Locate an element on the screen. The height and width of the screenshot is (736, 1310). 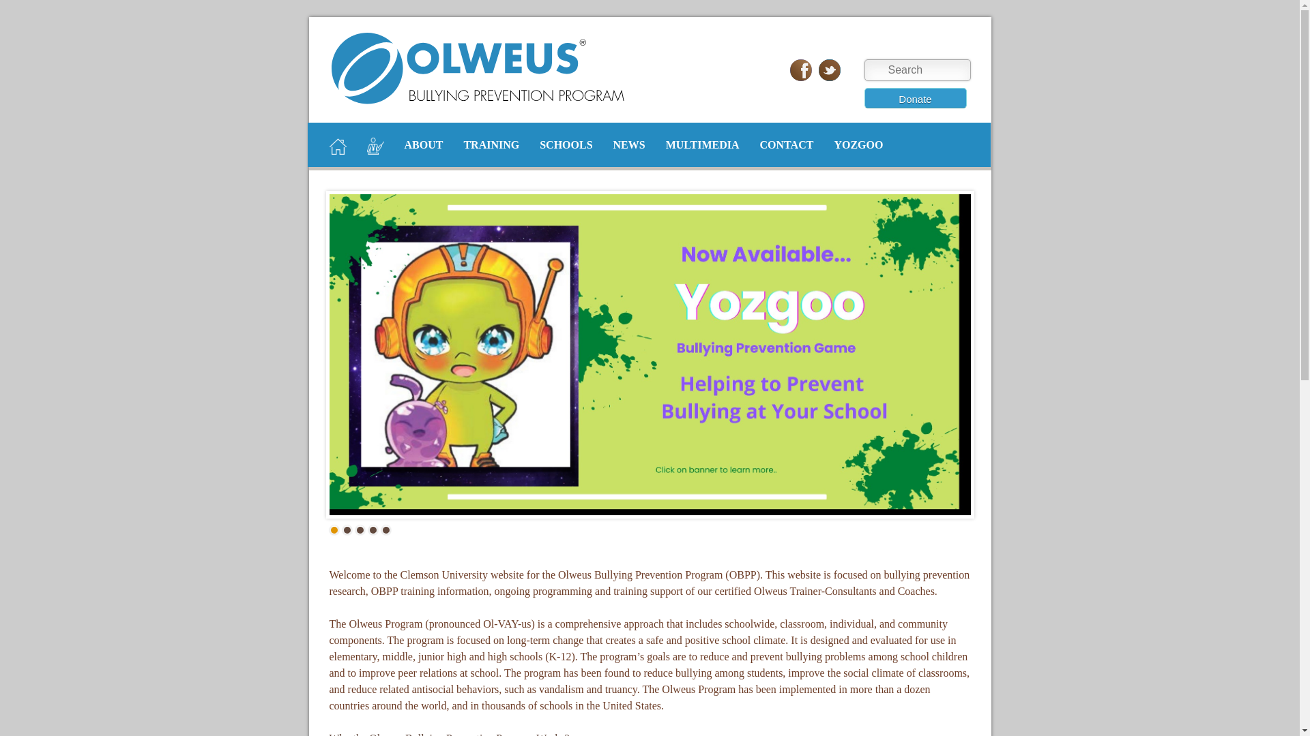
2 is located at coordinates (347, 530).